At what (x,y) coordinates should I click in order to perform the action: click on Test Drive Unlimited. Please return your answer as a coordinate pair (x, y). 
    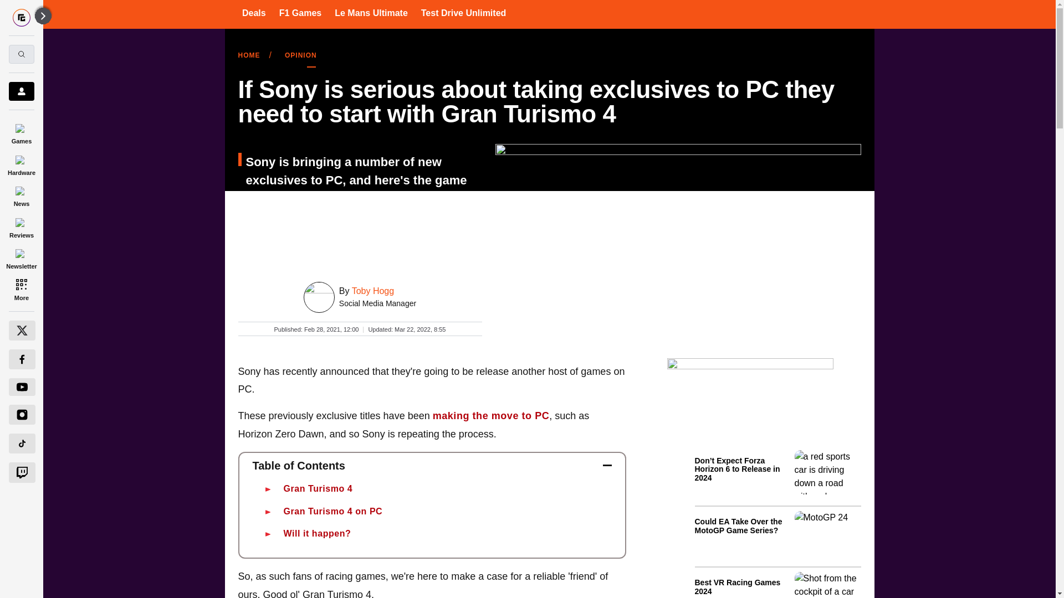
    Looking at the image, I should click on (463, 13).